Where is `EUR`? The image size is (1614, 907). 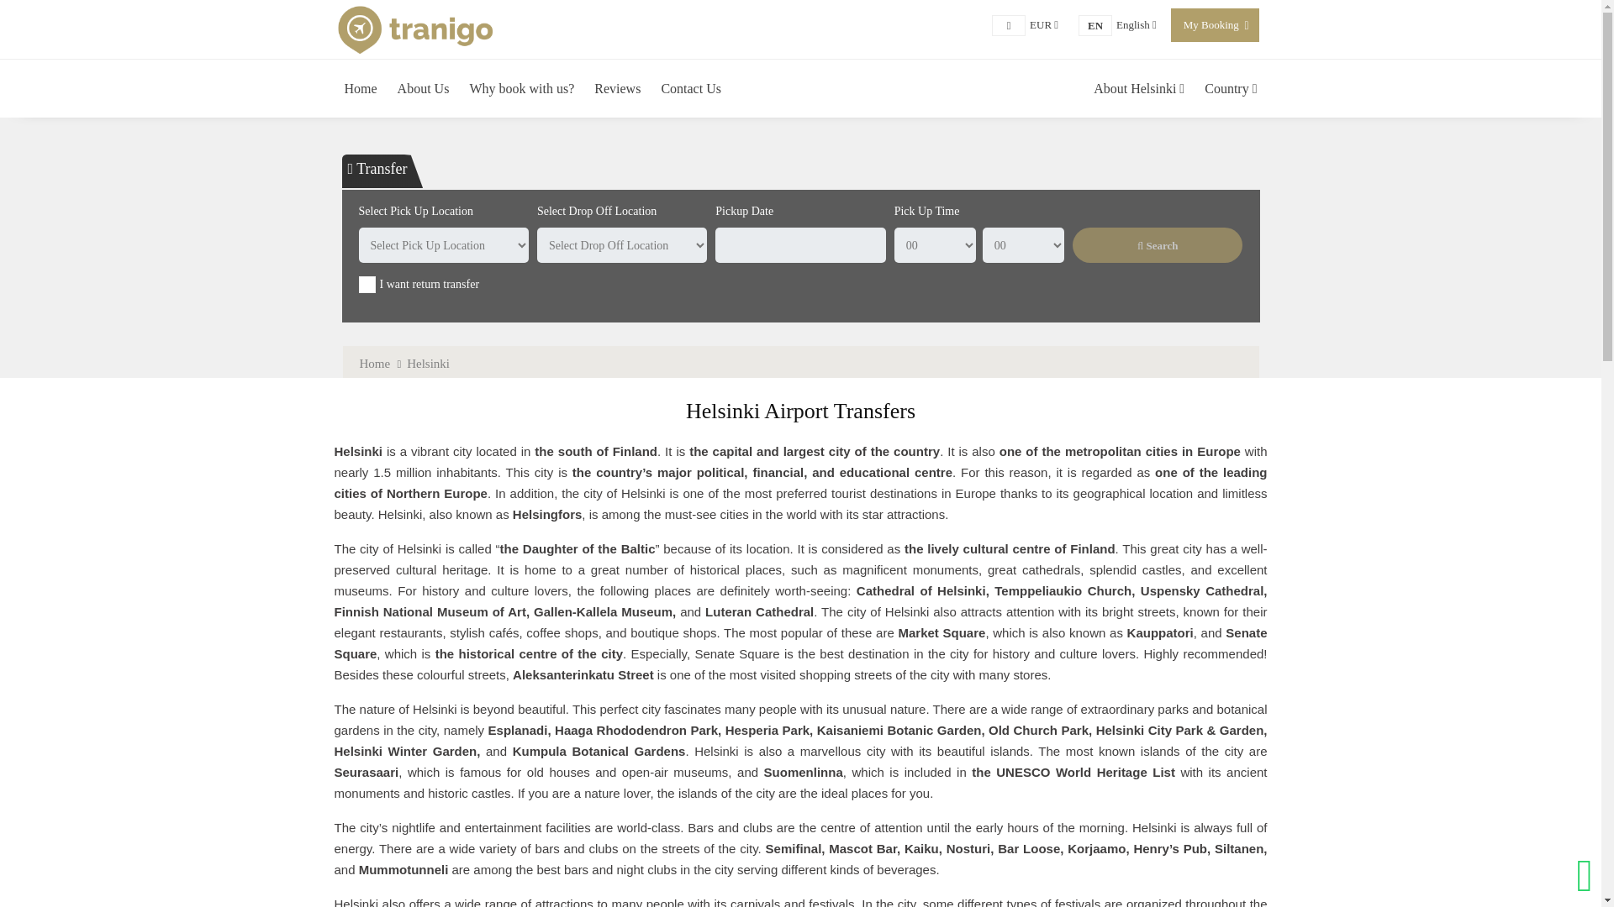 EUR is located at coordinates (1044, 24).